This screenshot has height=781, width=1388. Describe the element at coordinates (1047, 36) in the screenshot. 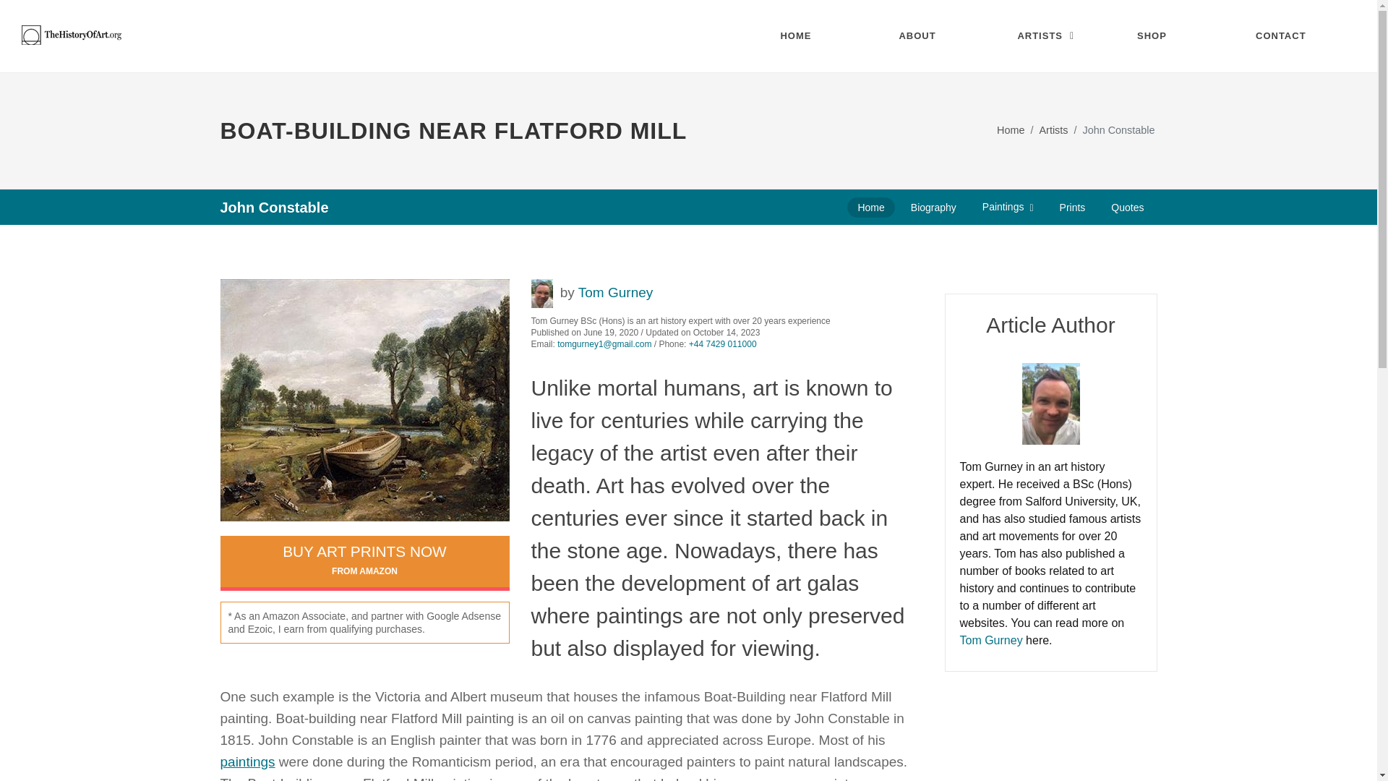

I see `ARTISTS` at that location.